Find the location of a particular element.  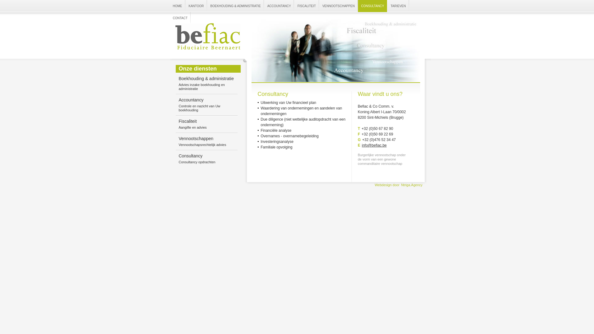

Webdesign door is located at coordinates (387, 185).